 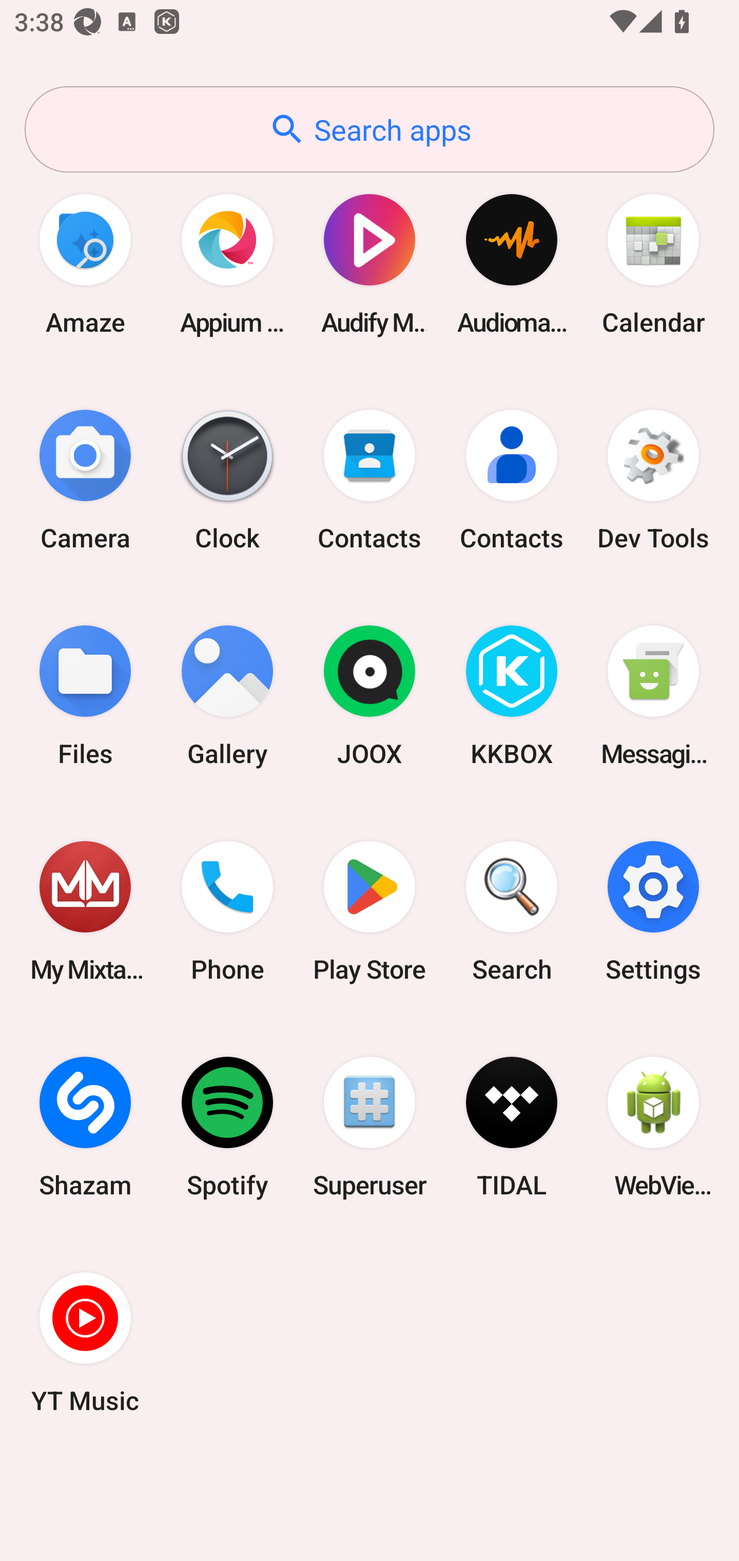 I want to click on Appium Settings, so click(x=227, y=264).